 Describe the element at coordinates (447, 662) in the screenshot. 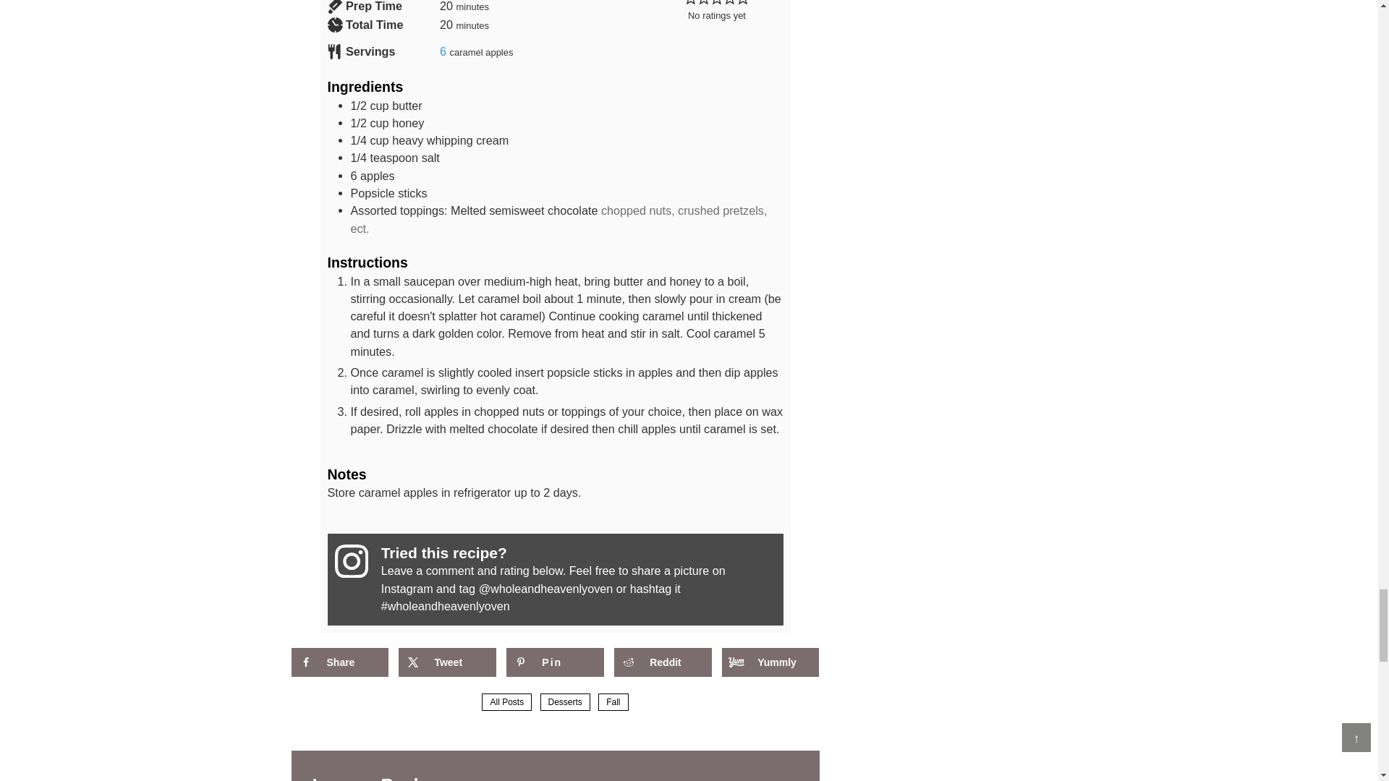

I see `Share on X` at that location.